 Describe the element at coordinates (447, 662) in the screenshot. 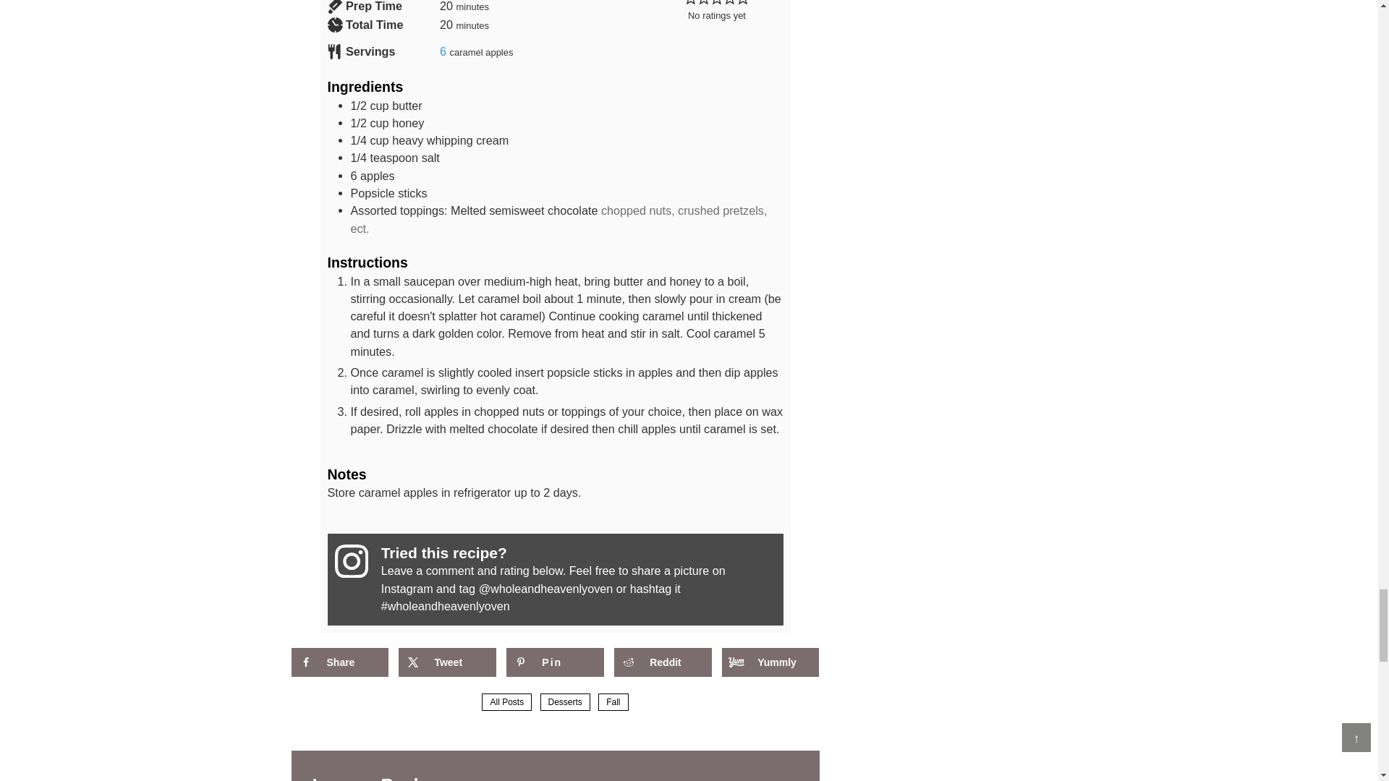

I see `Share on X` at that location.